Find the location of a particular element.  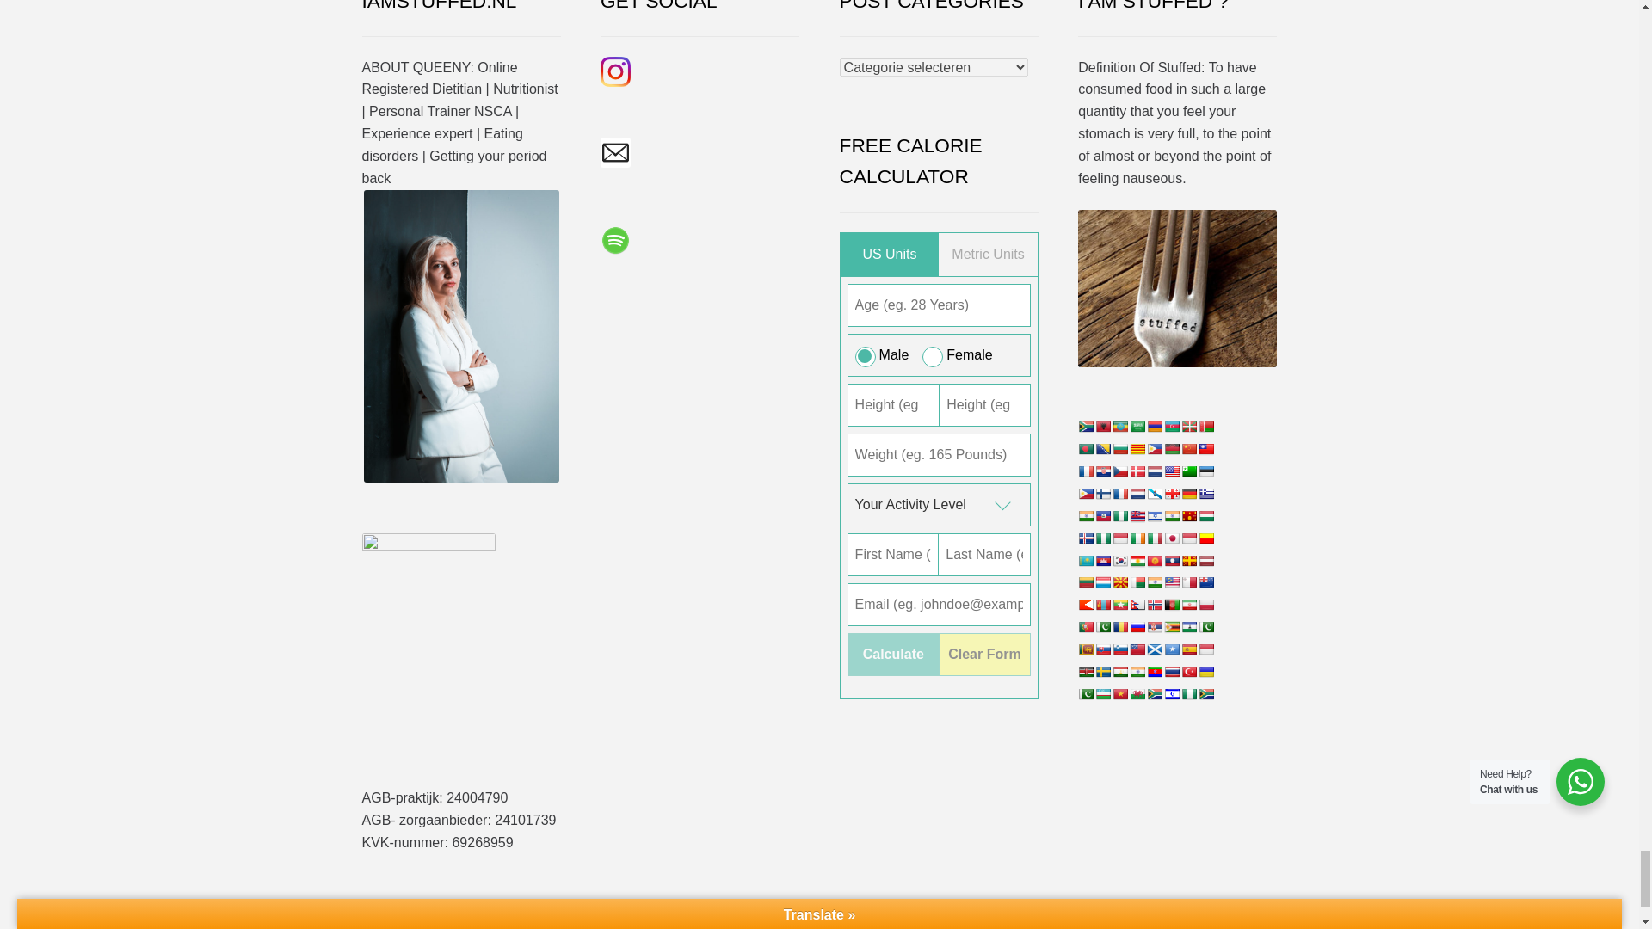

Clear Form is located at coordinates (984, 654).